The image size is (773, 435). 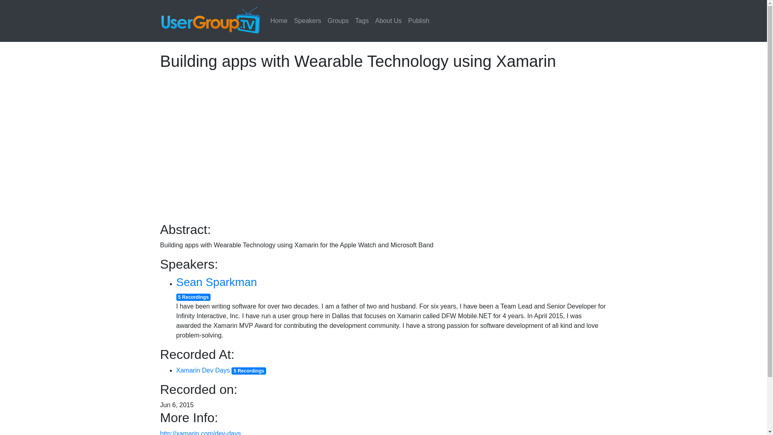 I want to click on About Us, so click(x=388, y=21).